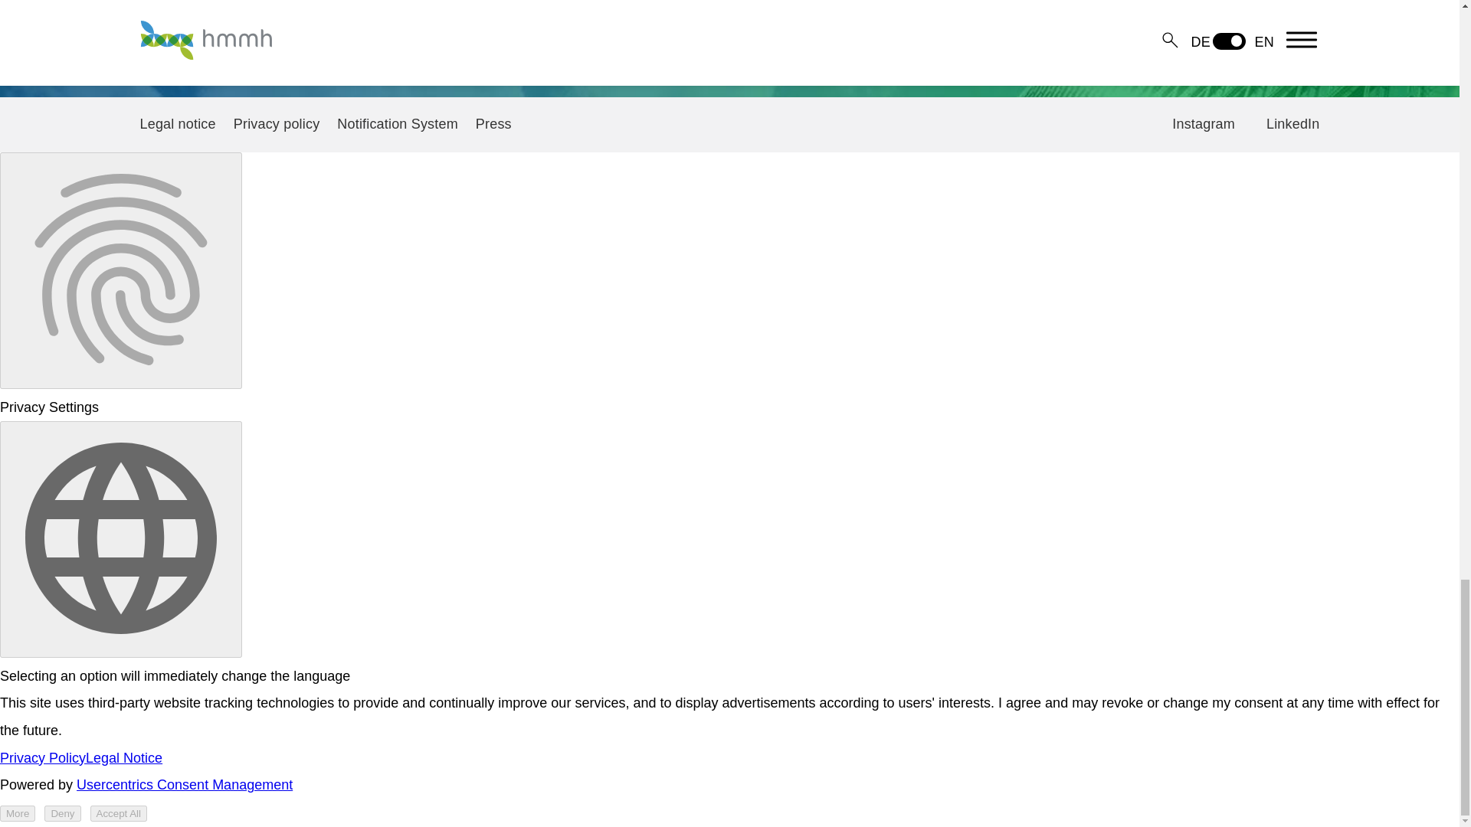  I want to click on LinkedIn, so click(1293, 124).